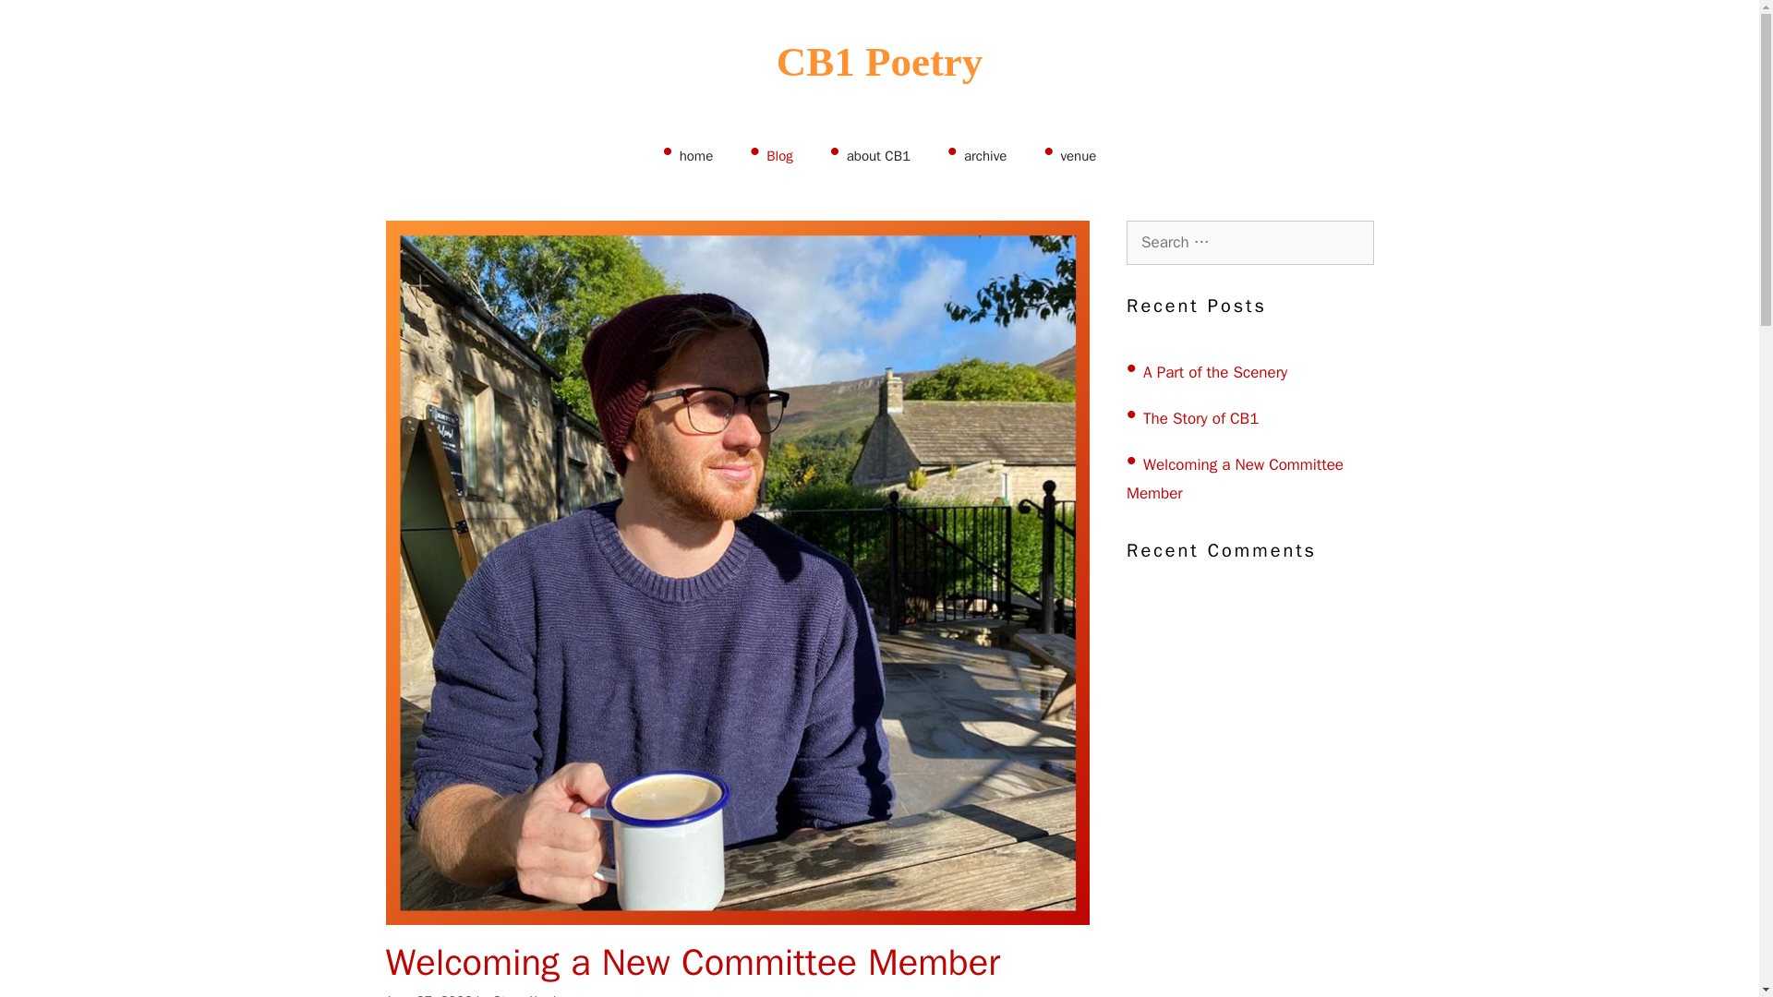  What do you see at coordinates (1235, 478) in the screenshot?
I see `Welcoming a New Committee Member` at bounding box center [1235, 478].